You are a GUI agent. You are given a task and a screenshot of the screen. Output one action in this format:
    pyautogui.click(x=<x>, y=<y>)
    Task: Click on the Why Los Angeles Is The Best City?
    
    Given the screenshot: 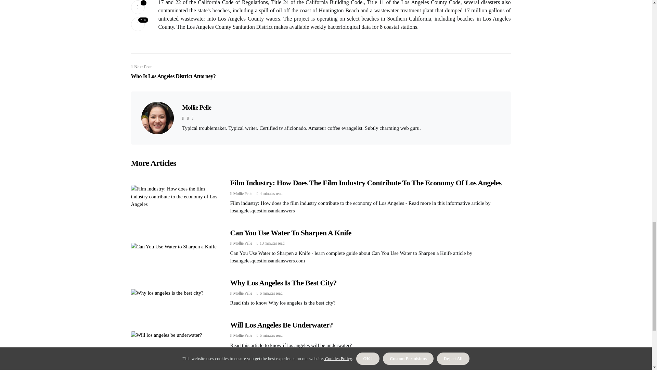 What is the action you would take?
    pyautogui.click(x=283, y=283)
    